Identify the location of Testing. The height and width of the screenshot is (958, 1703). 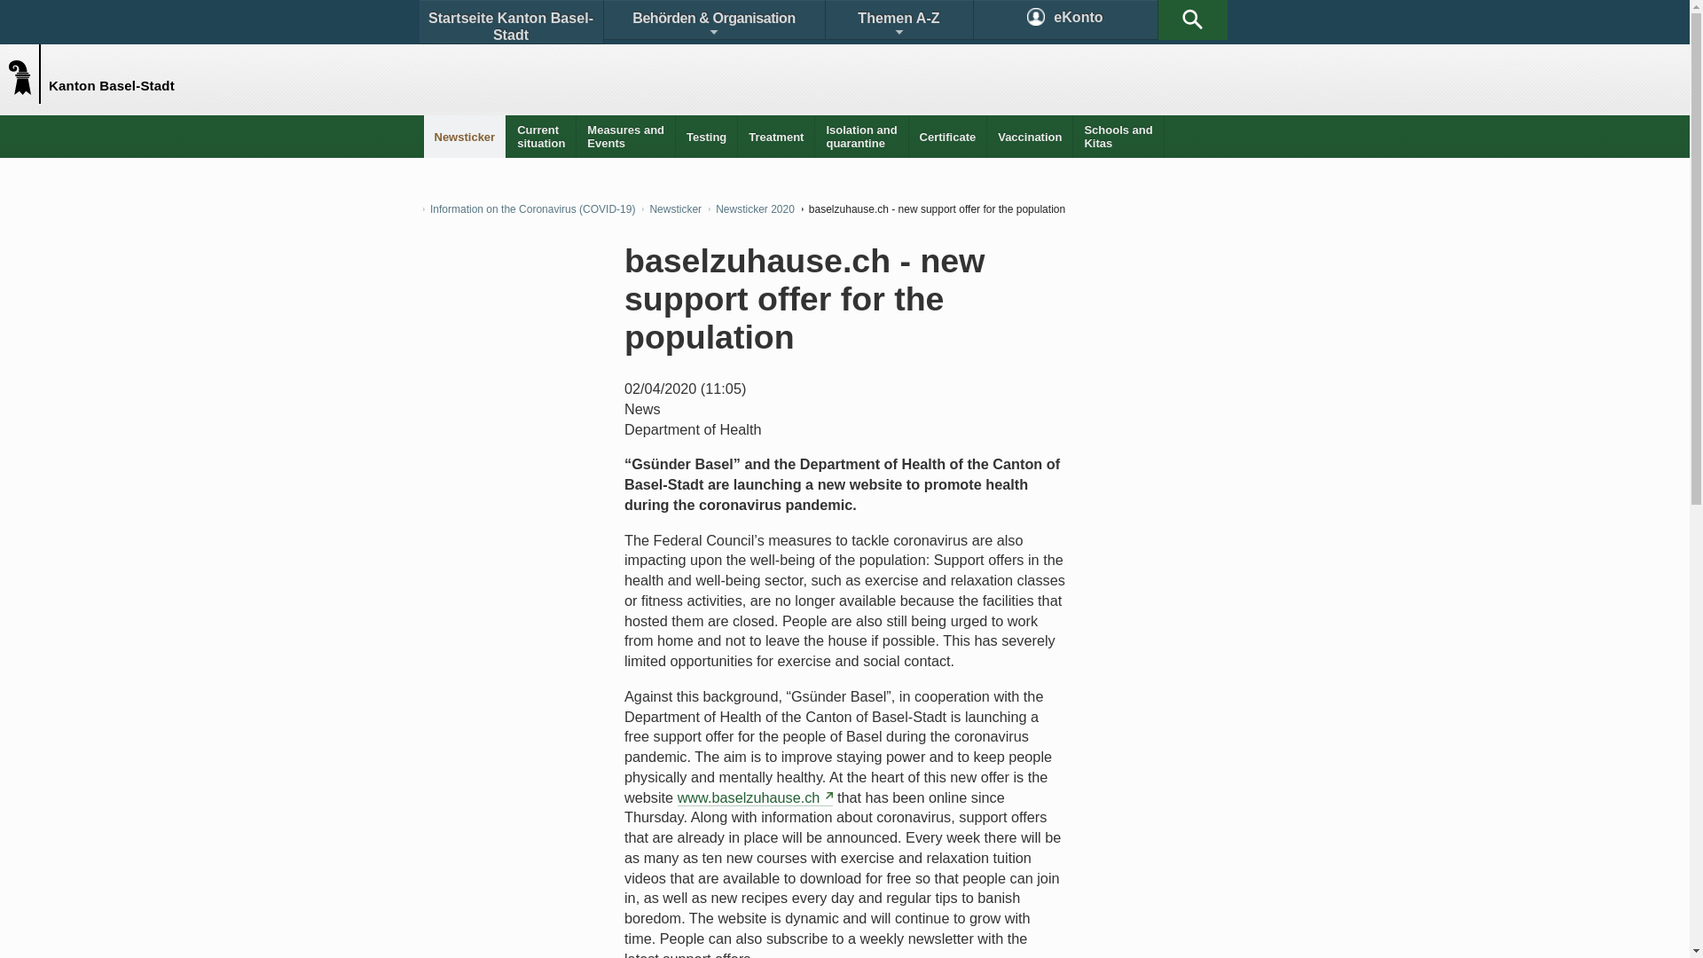
(706, 137).